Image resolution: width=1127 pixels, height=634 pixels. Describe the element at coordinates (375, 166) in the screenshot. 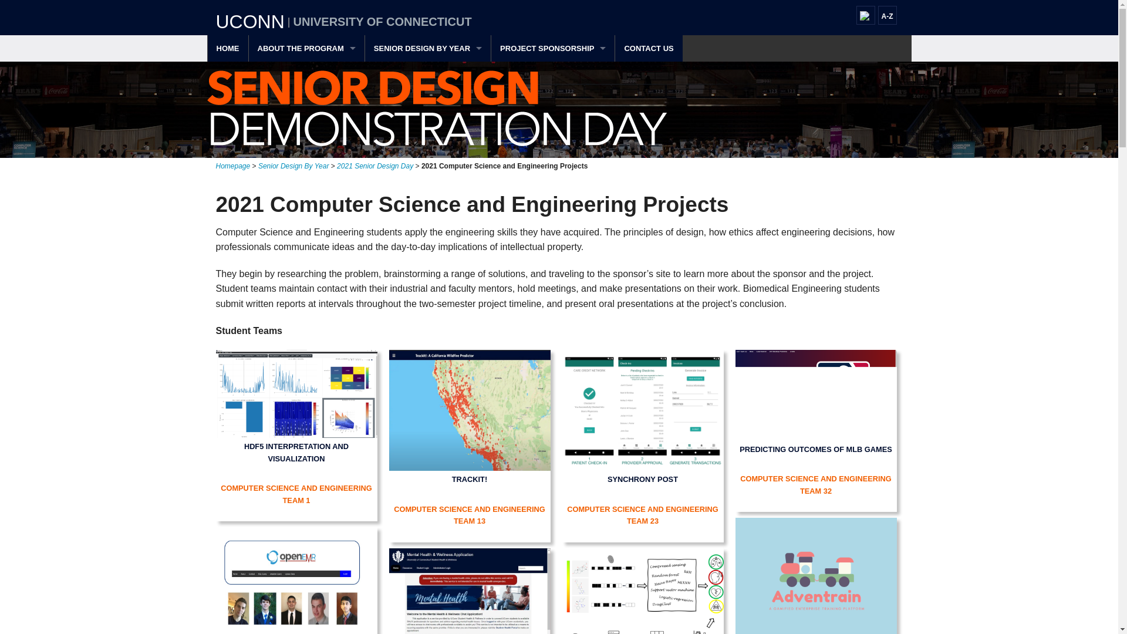

I see `2021 Senior Design Day` at that location.